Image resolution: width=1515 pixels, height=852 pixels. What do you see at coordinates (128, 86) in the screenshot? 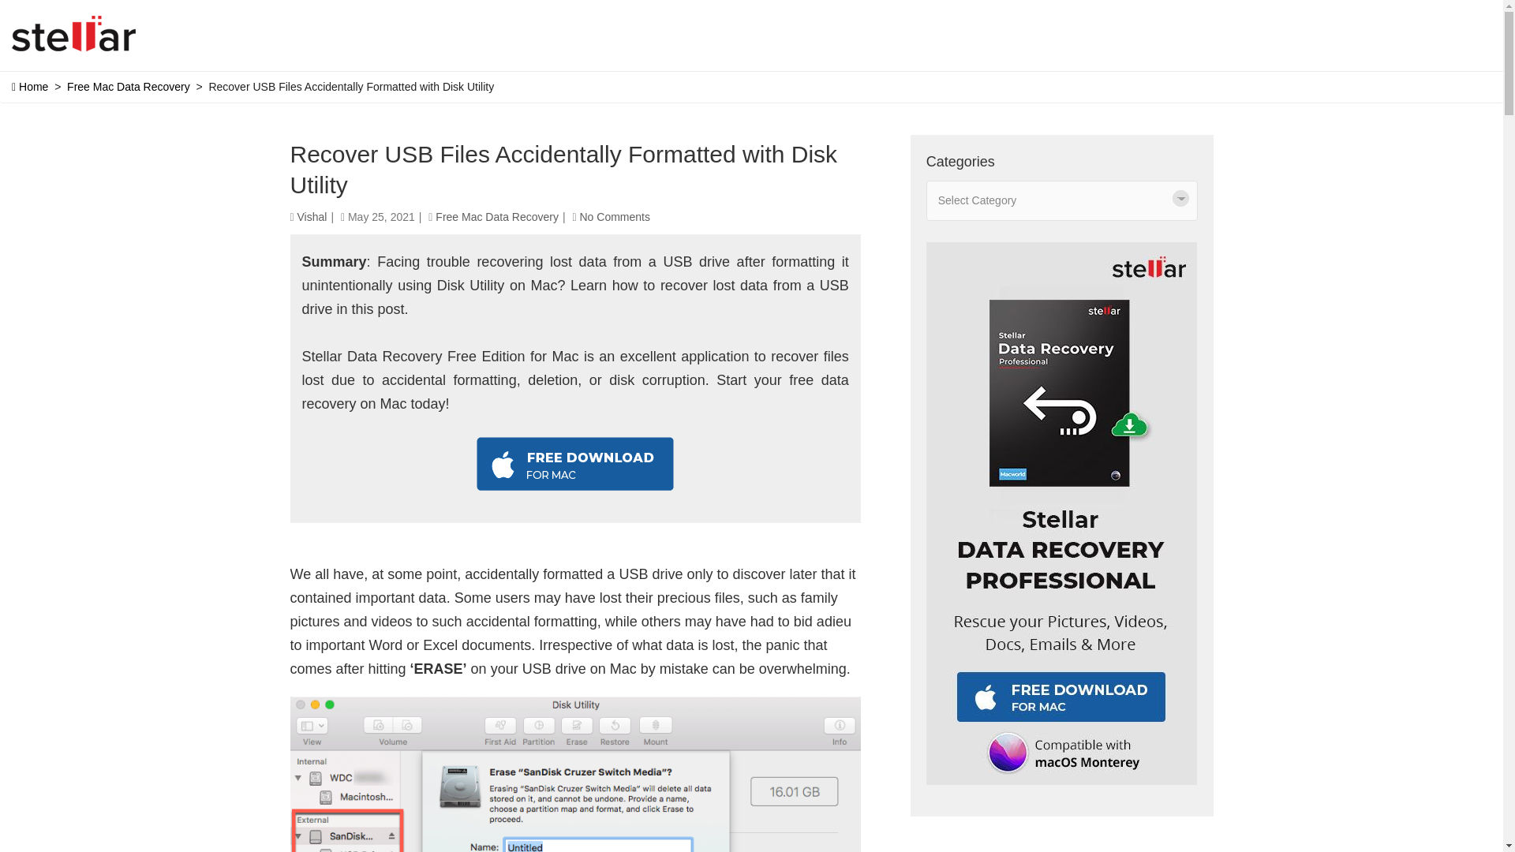
I see `Free Mac Data Recovery` at bounding box center [128, 86].